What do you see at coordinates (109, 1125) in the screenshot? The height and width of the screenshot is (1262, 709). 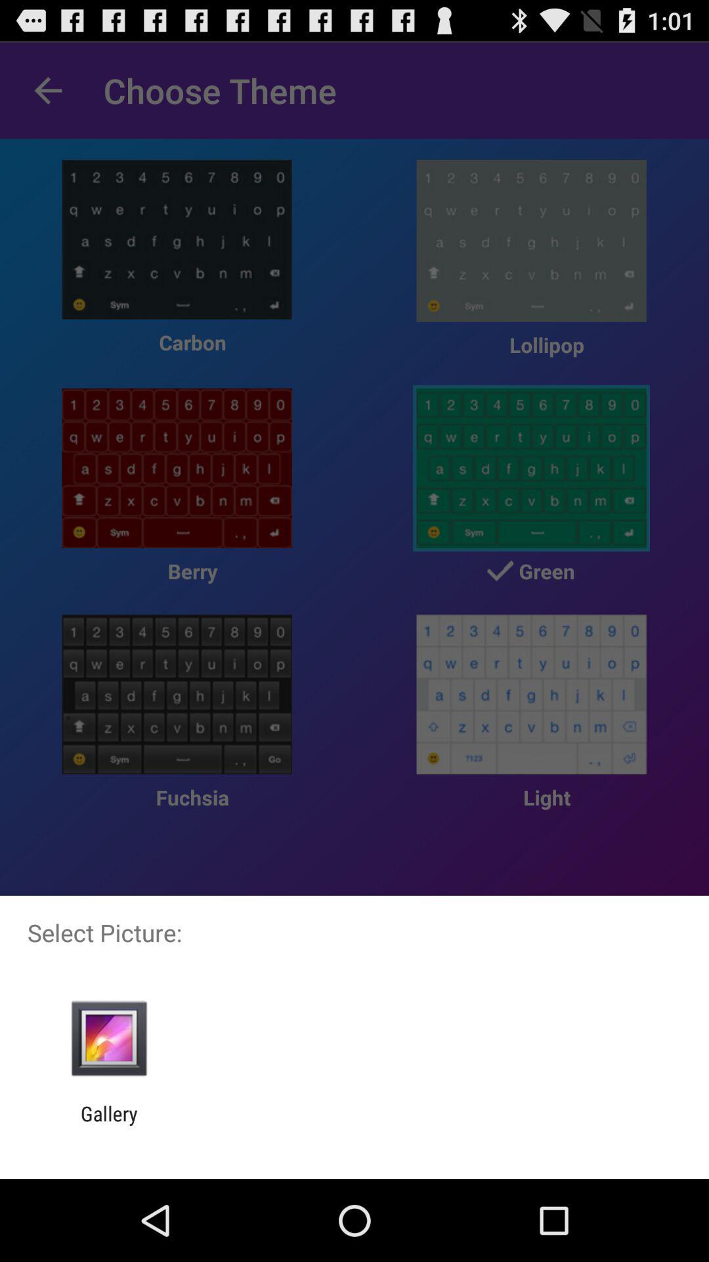 I see `select the gallery icon` at bounding box center [109, 1125].